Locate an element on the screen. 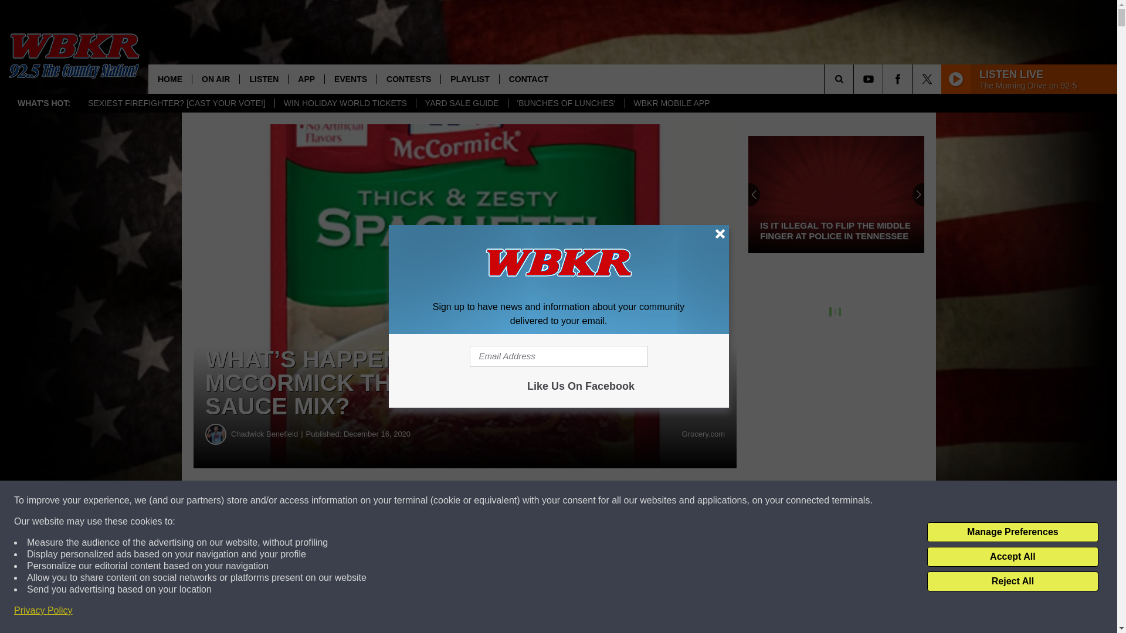 The width and height of the screenshot is (1126, 633). Share on Twitter is located at coordinates (574, 501).